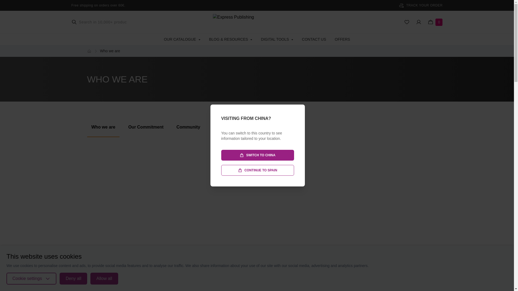 This screenshot has width=518, height=291. Describe the element at coordinates (188, 127) in the screenshot. I see `Community` at that location.